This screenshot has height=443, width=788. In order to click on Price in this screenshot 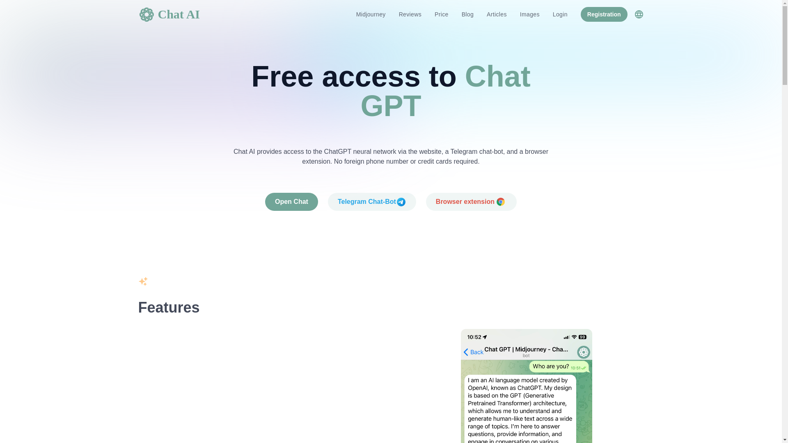, I will do `click(442, 14)`.